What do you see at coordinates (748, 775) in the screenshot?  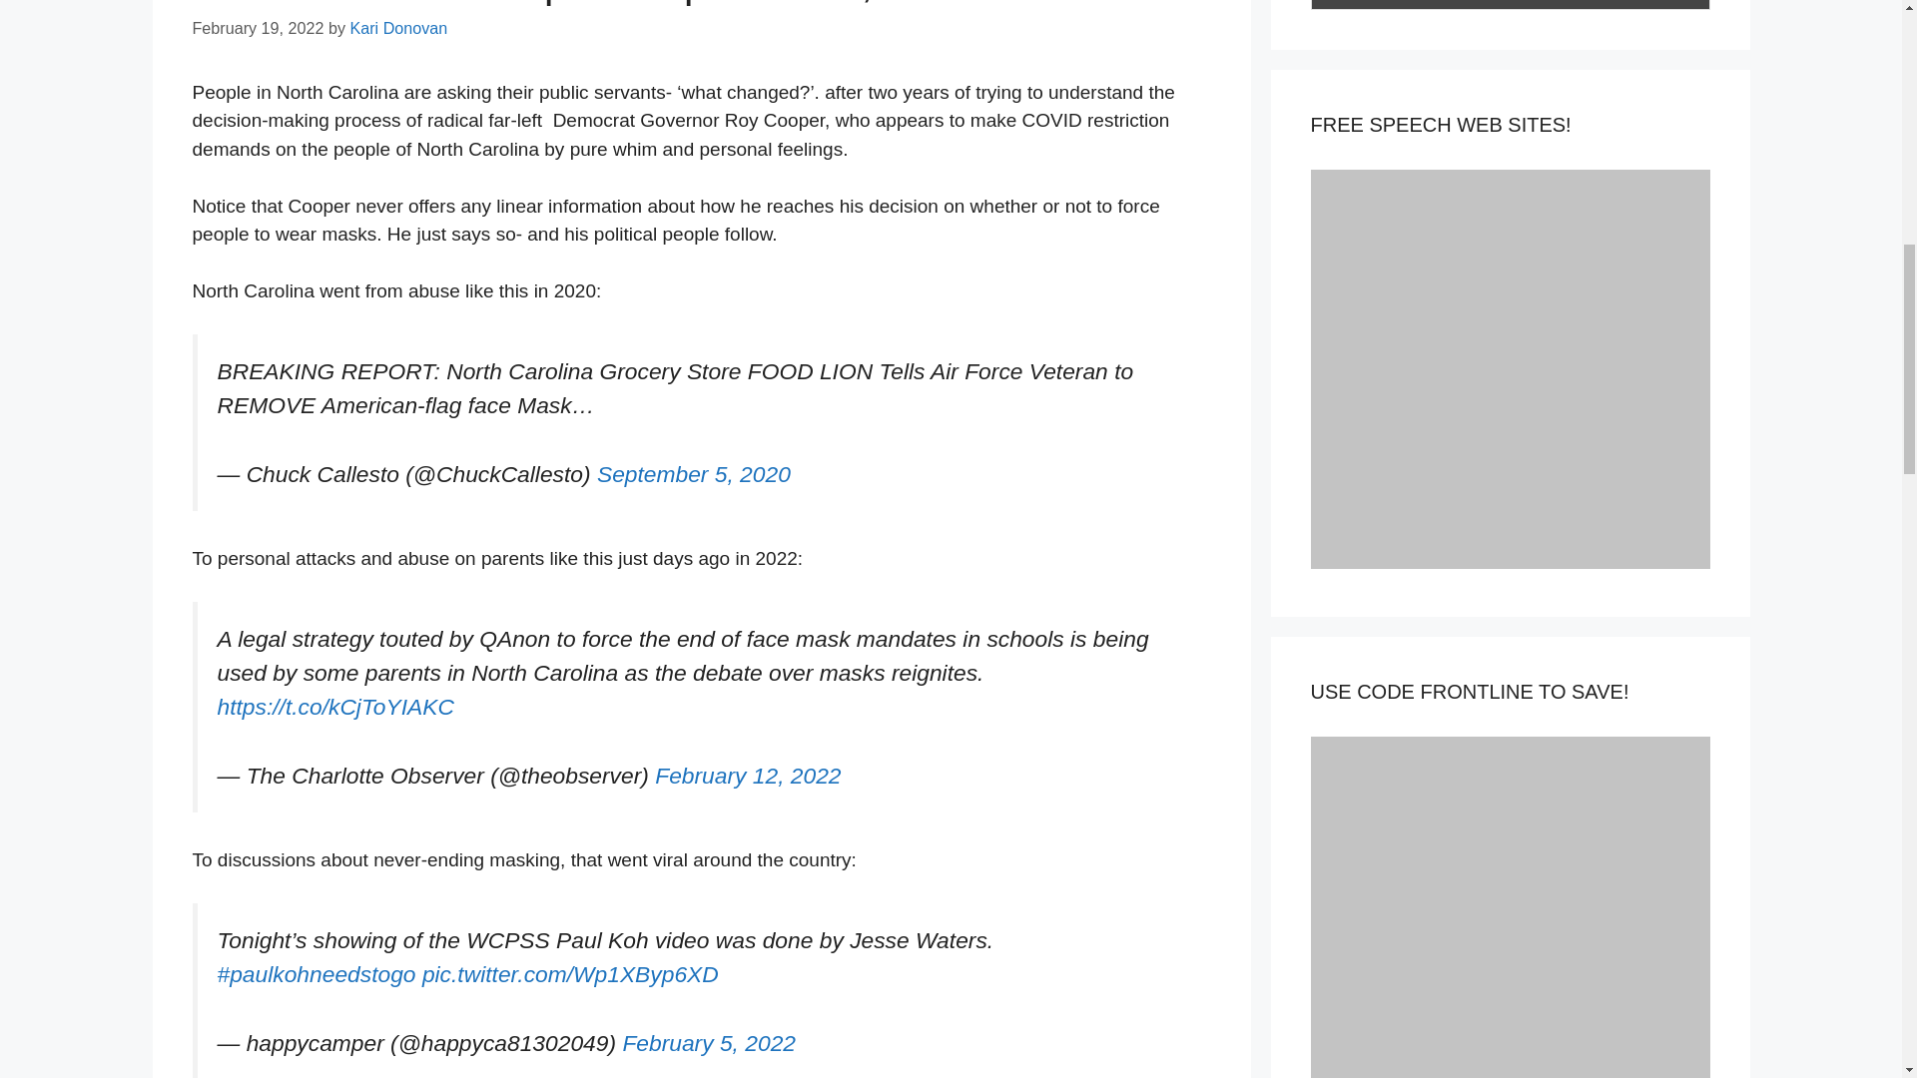 I see `February 12, 2022` at bounding box center [748, 775].